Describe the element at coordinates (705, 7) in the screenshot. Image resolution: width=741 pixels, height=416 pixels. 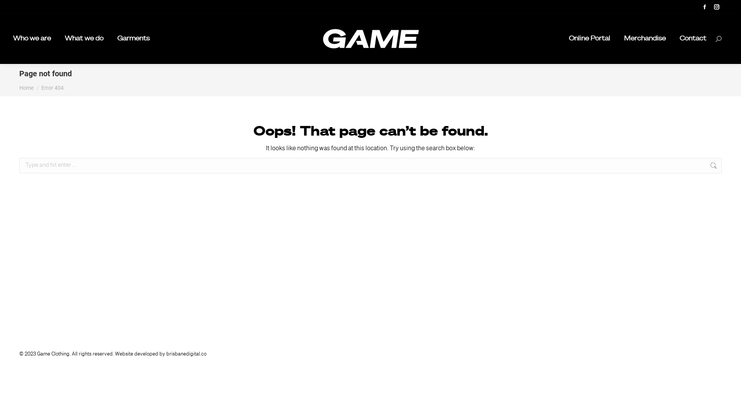
I see `Facebook page opens in new window` at that location.